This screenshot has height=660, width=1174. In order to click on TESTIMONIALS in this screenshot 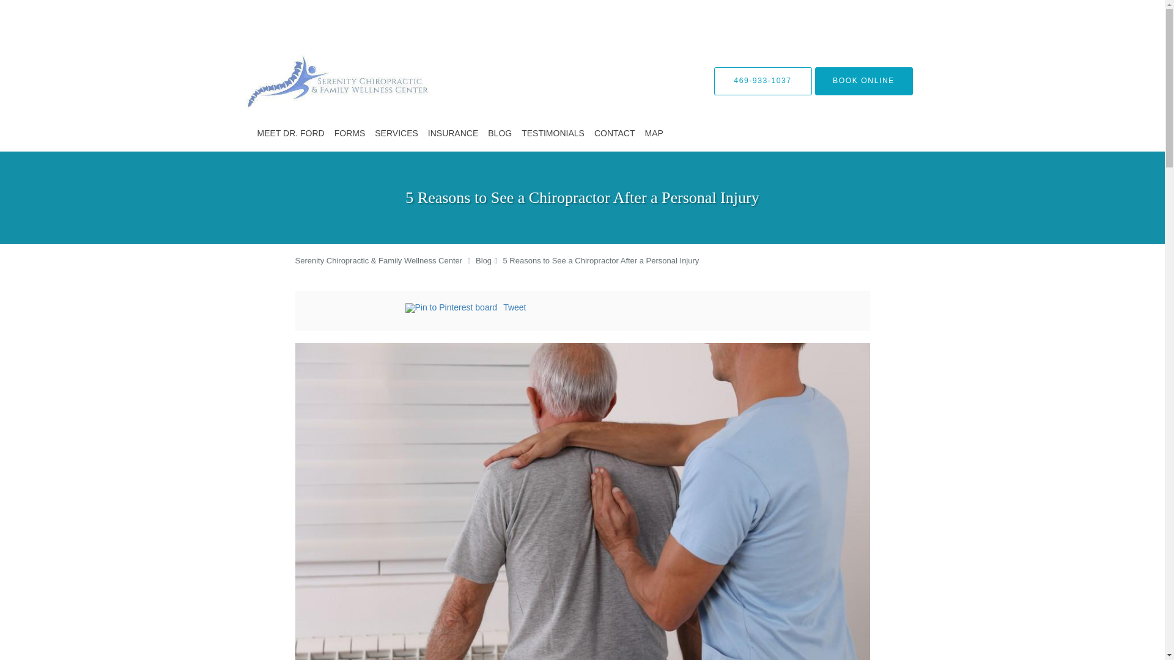, I will do `click(553, 133)`.